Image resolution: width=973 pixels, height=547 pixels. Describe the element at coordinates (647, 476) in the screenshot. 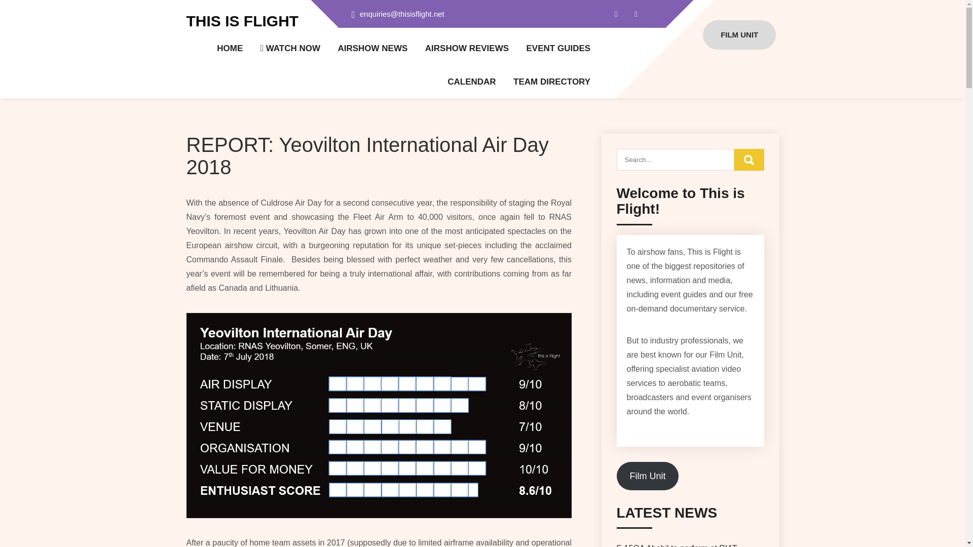

I see `Film Unit` at that location.